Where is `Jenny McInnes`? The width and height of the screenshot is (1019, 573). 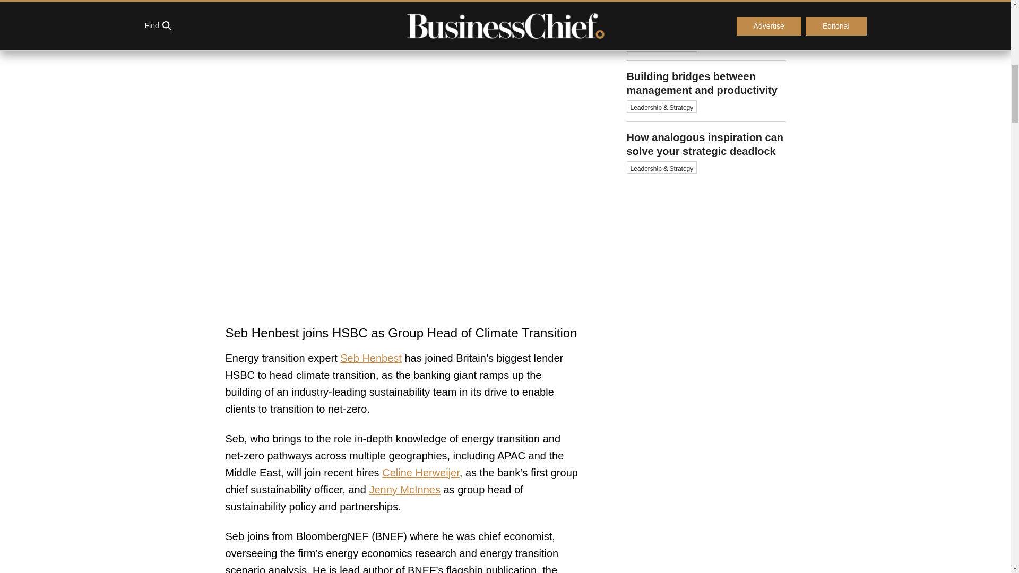 Jenny McInnes is located at coordinates (404, 489).